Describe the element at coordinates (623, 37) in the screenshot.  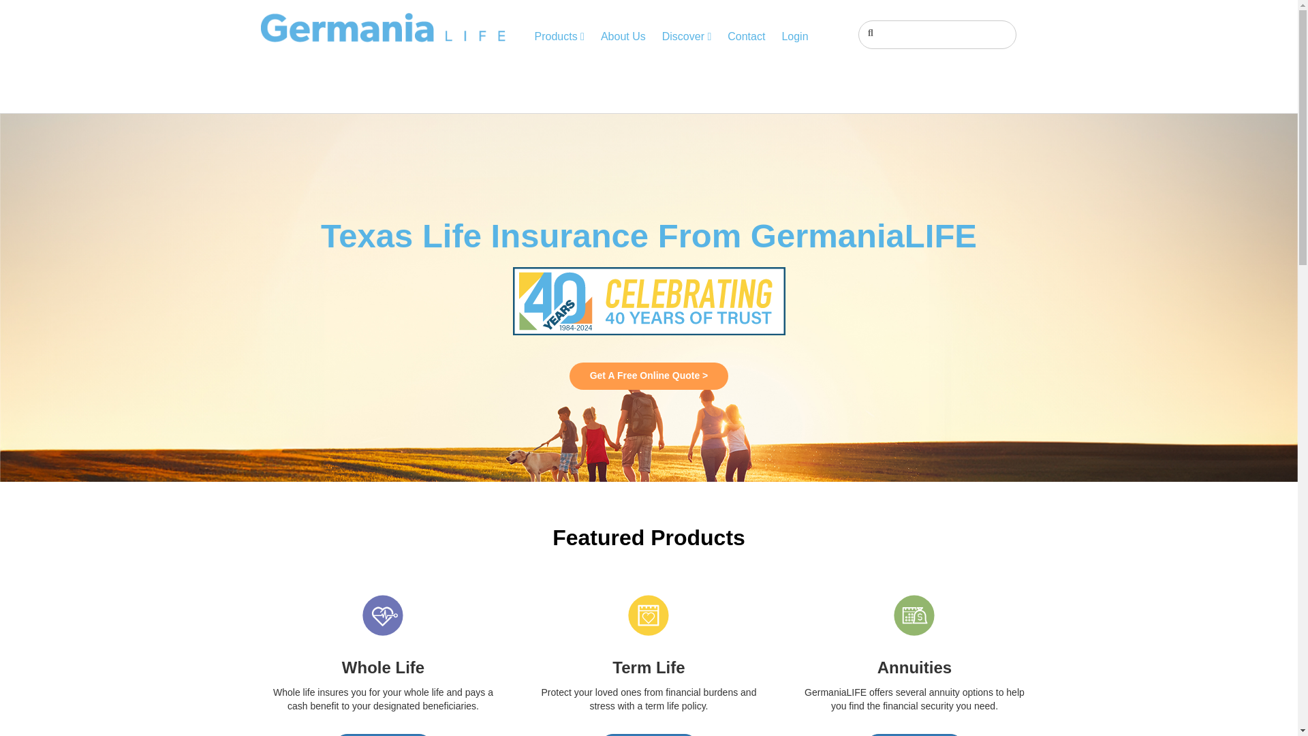
I see `About Us` at that location.